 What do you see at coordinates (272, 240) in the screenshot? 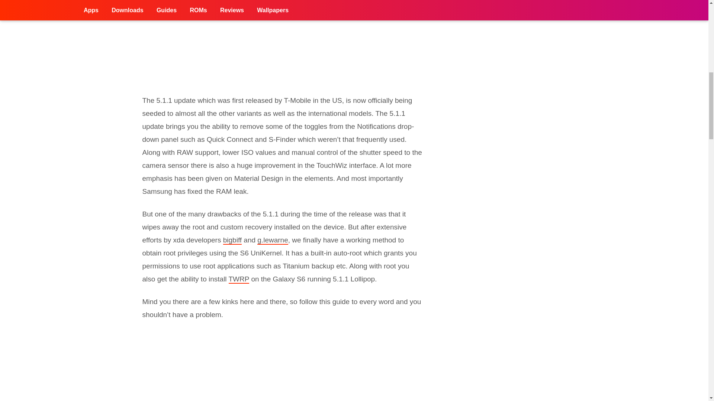
I see `g.lewarne` at bounding box center [272, 240].